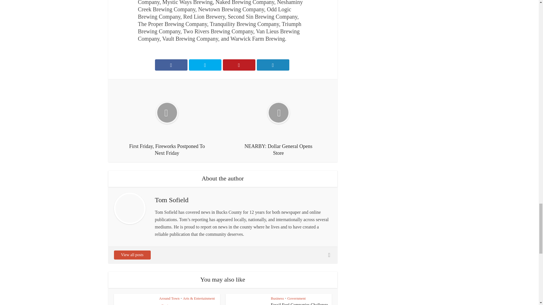 Image resolution: width=543 pixels, height=305 pixels. Describe the element at coordinates (278, 121) in the screenshot. I see `NEARBY: Dollar General Opens Store` at that location.